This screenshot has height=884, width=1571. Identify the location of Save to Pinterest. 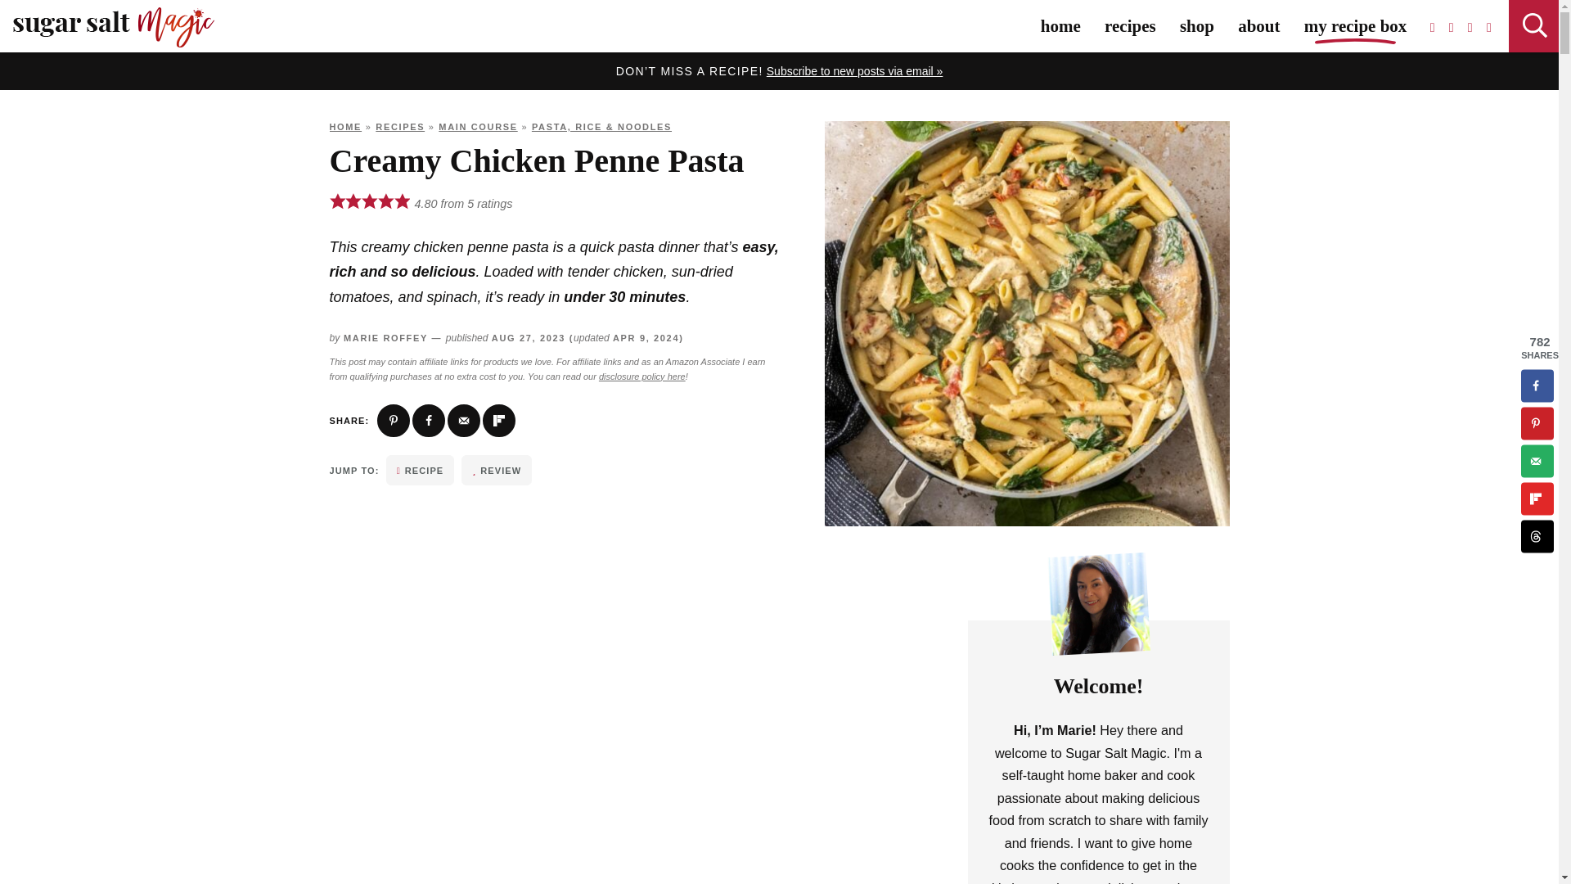
(393, 420).